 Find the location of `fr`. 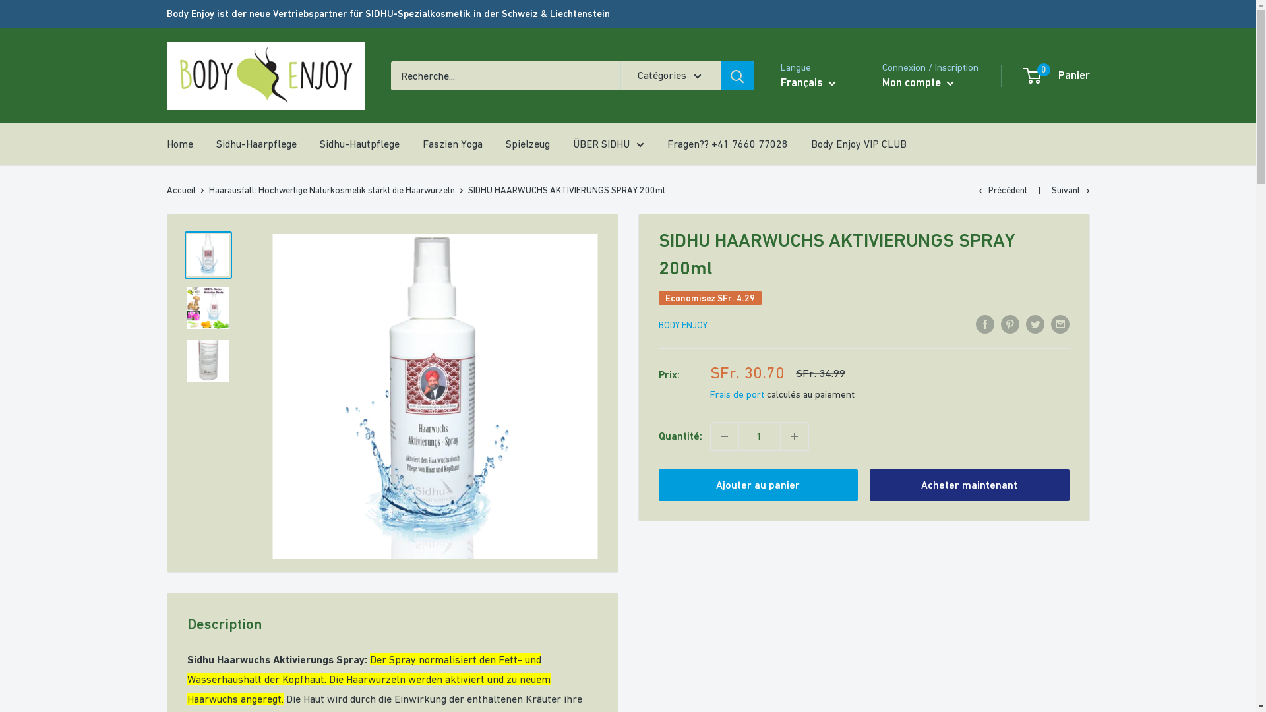

fr is located at coordinates (820, 140).